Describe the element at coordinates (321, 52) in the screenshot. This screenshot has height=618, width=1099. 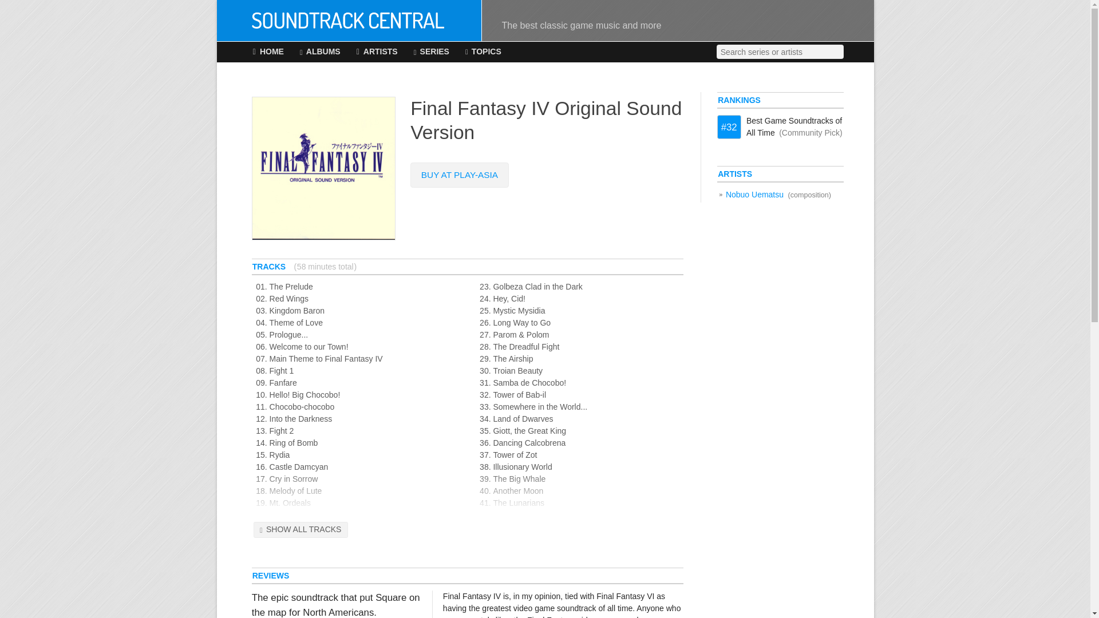
I see `ALBUMS` at that location.